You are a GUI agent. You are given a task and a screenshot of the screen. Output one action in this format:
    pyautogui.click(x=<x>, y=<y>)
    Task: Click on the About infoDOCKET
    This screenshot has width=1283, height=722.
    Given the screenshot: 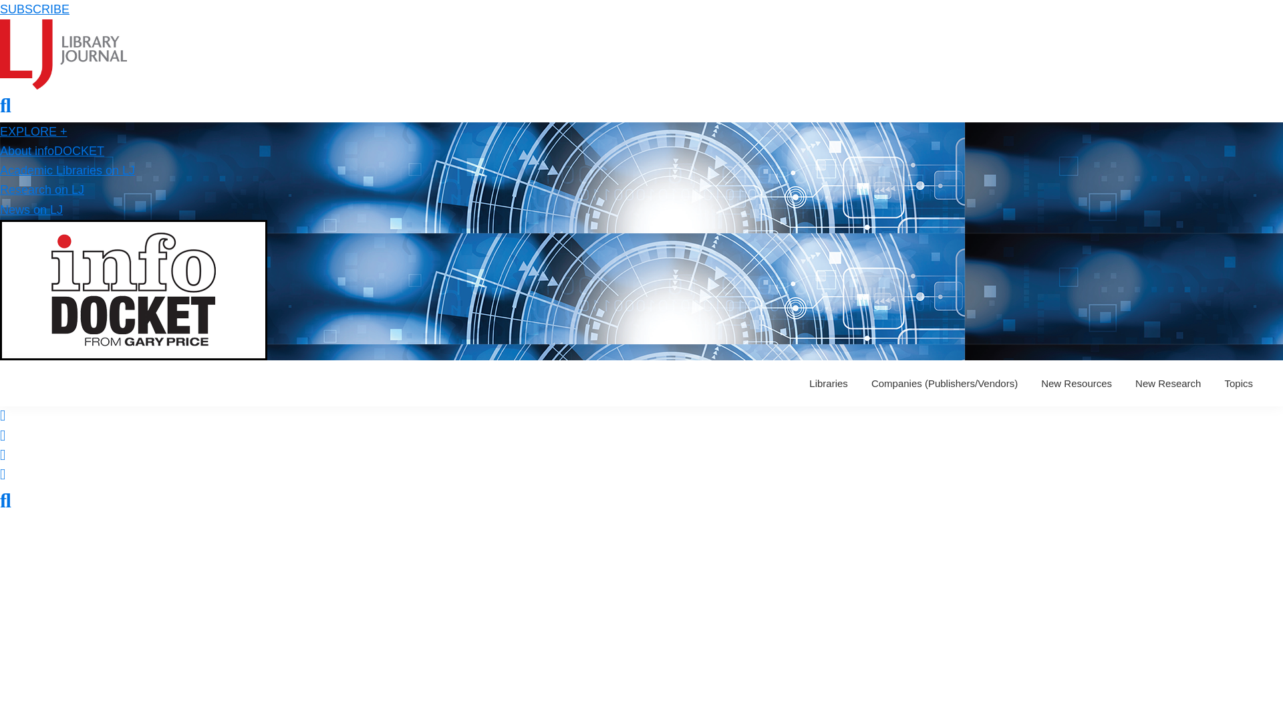 What is the action you would take?
    pyautogui.click(x=52, y=151)
    